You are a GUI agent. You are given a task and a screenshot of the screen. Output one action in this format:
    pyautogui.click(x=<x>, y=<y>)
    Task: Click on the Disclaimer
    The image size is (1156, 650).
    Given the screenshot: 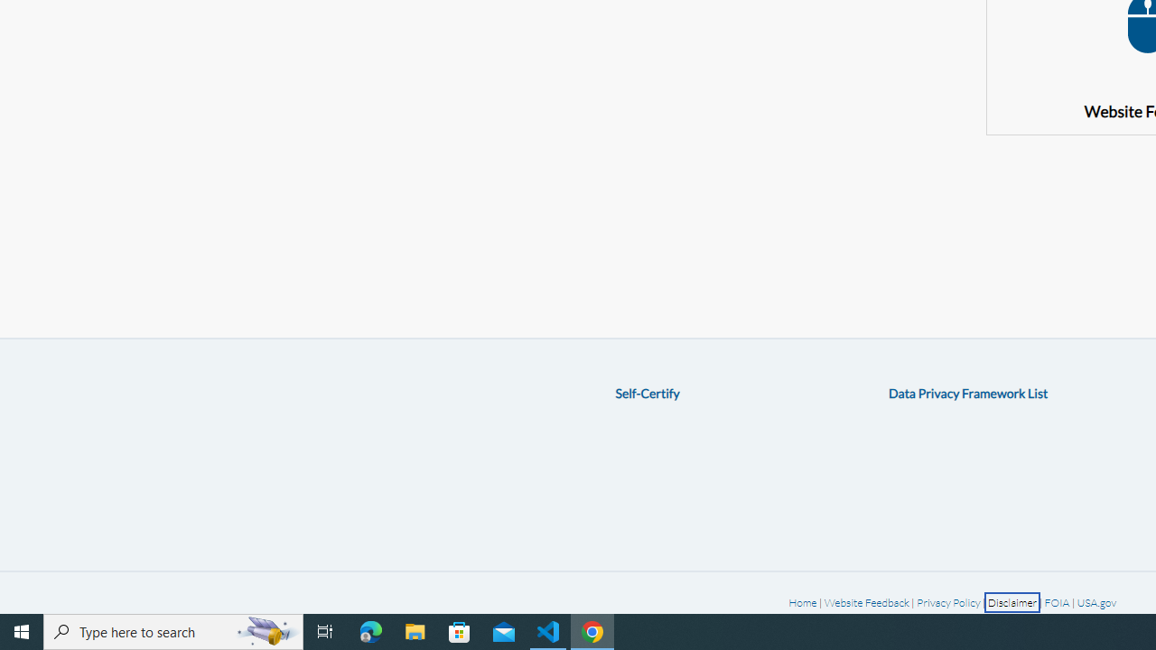 What is the action you would take?
    pyautogui.click(x=1012, y=601)
    